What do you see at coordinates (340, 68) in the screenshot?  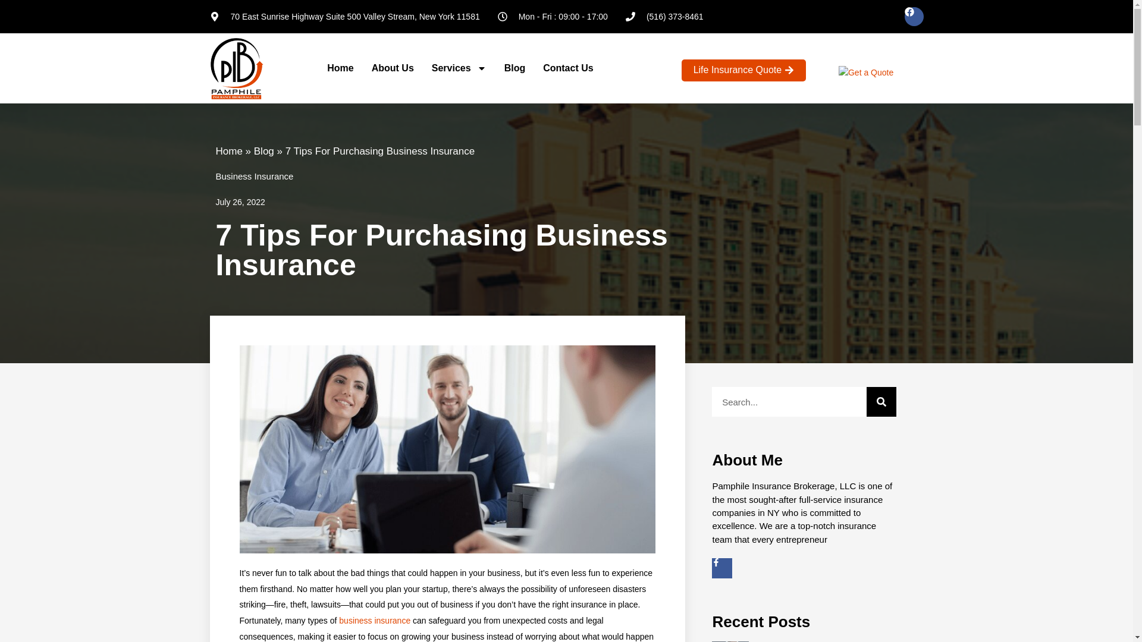 I see `Home` at bounding box center [340, 68].